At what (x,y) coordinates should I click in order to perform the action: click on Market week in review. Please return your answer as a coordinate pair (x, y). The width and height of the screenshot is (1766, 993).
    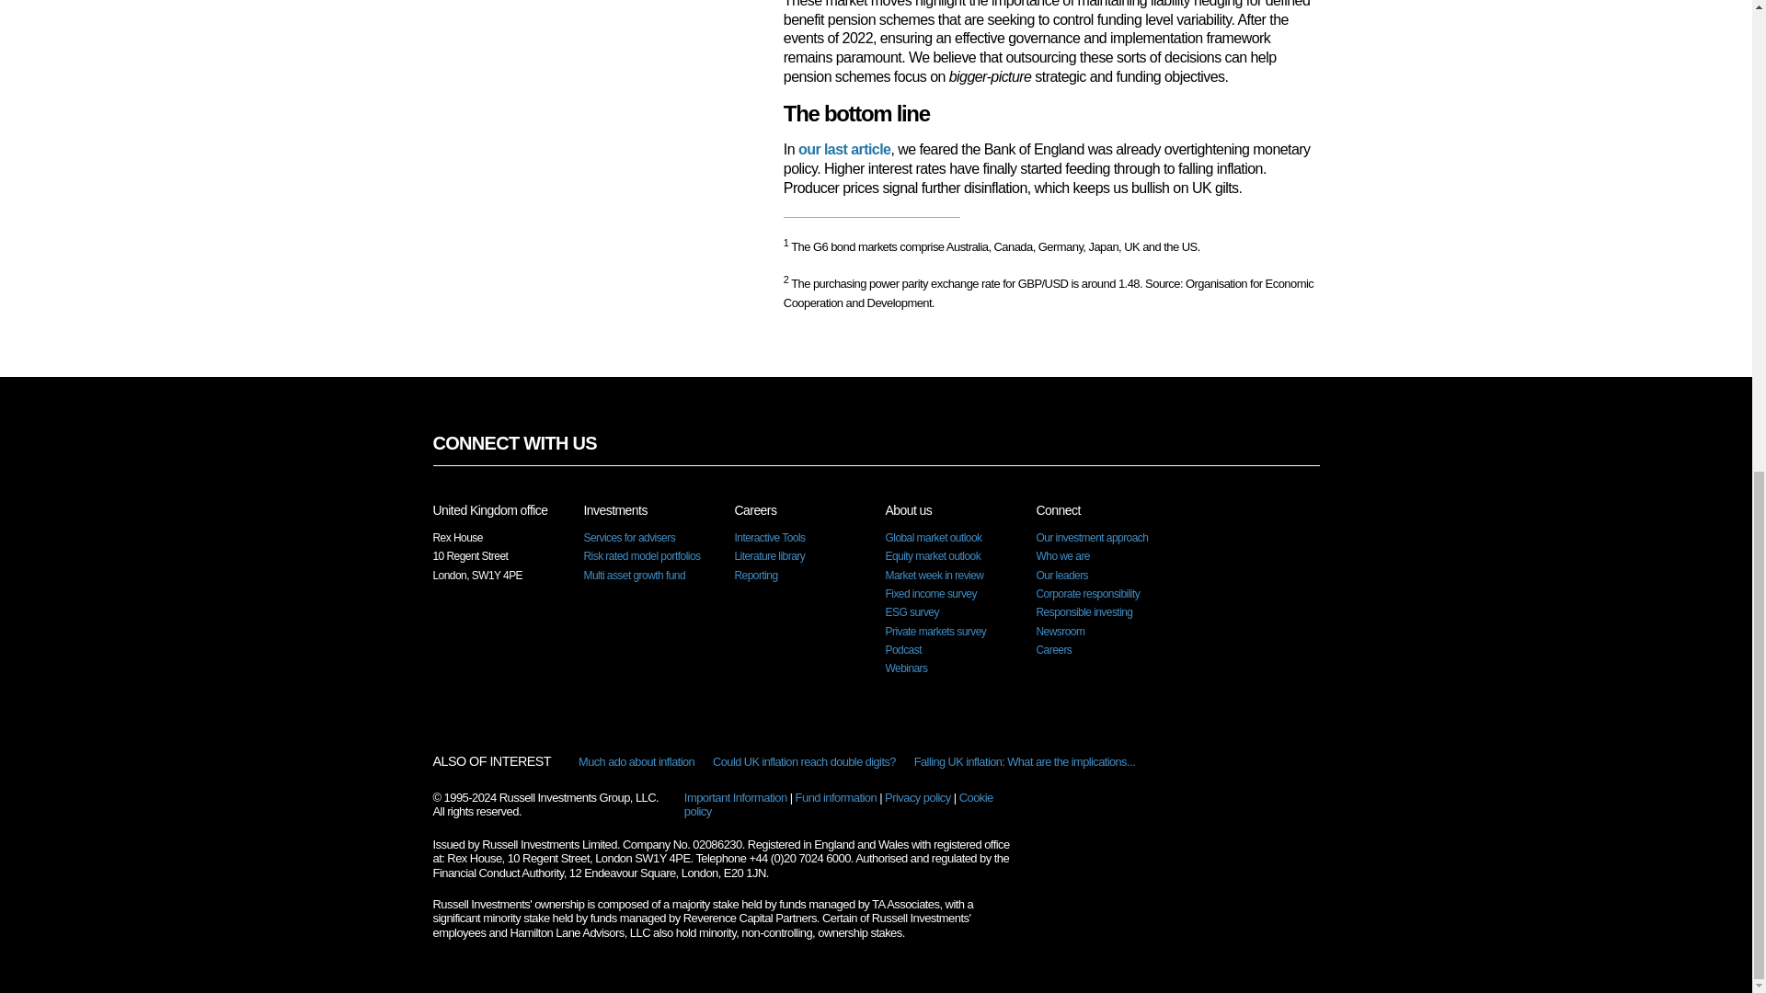
    Looking at the image, I should click on (934, 575).